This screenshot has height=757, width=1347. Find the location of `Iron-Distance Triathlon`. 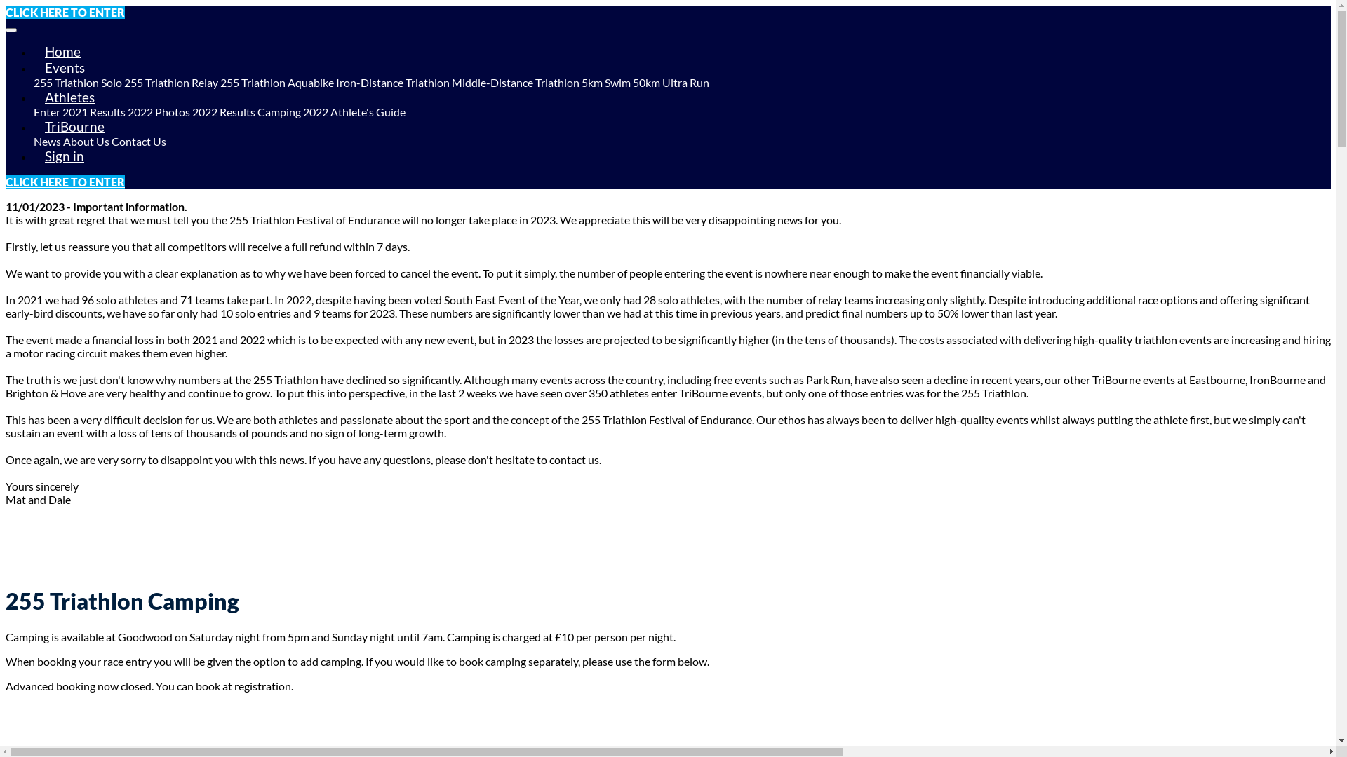

Iron-Distance Triathlon is located at coordinates (393, 83).